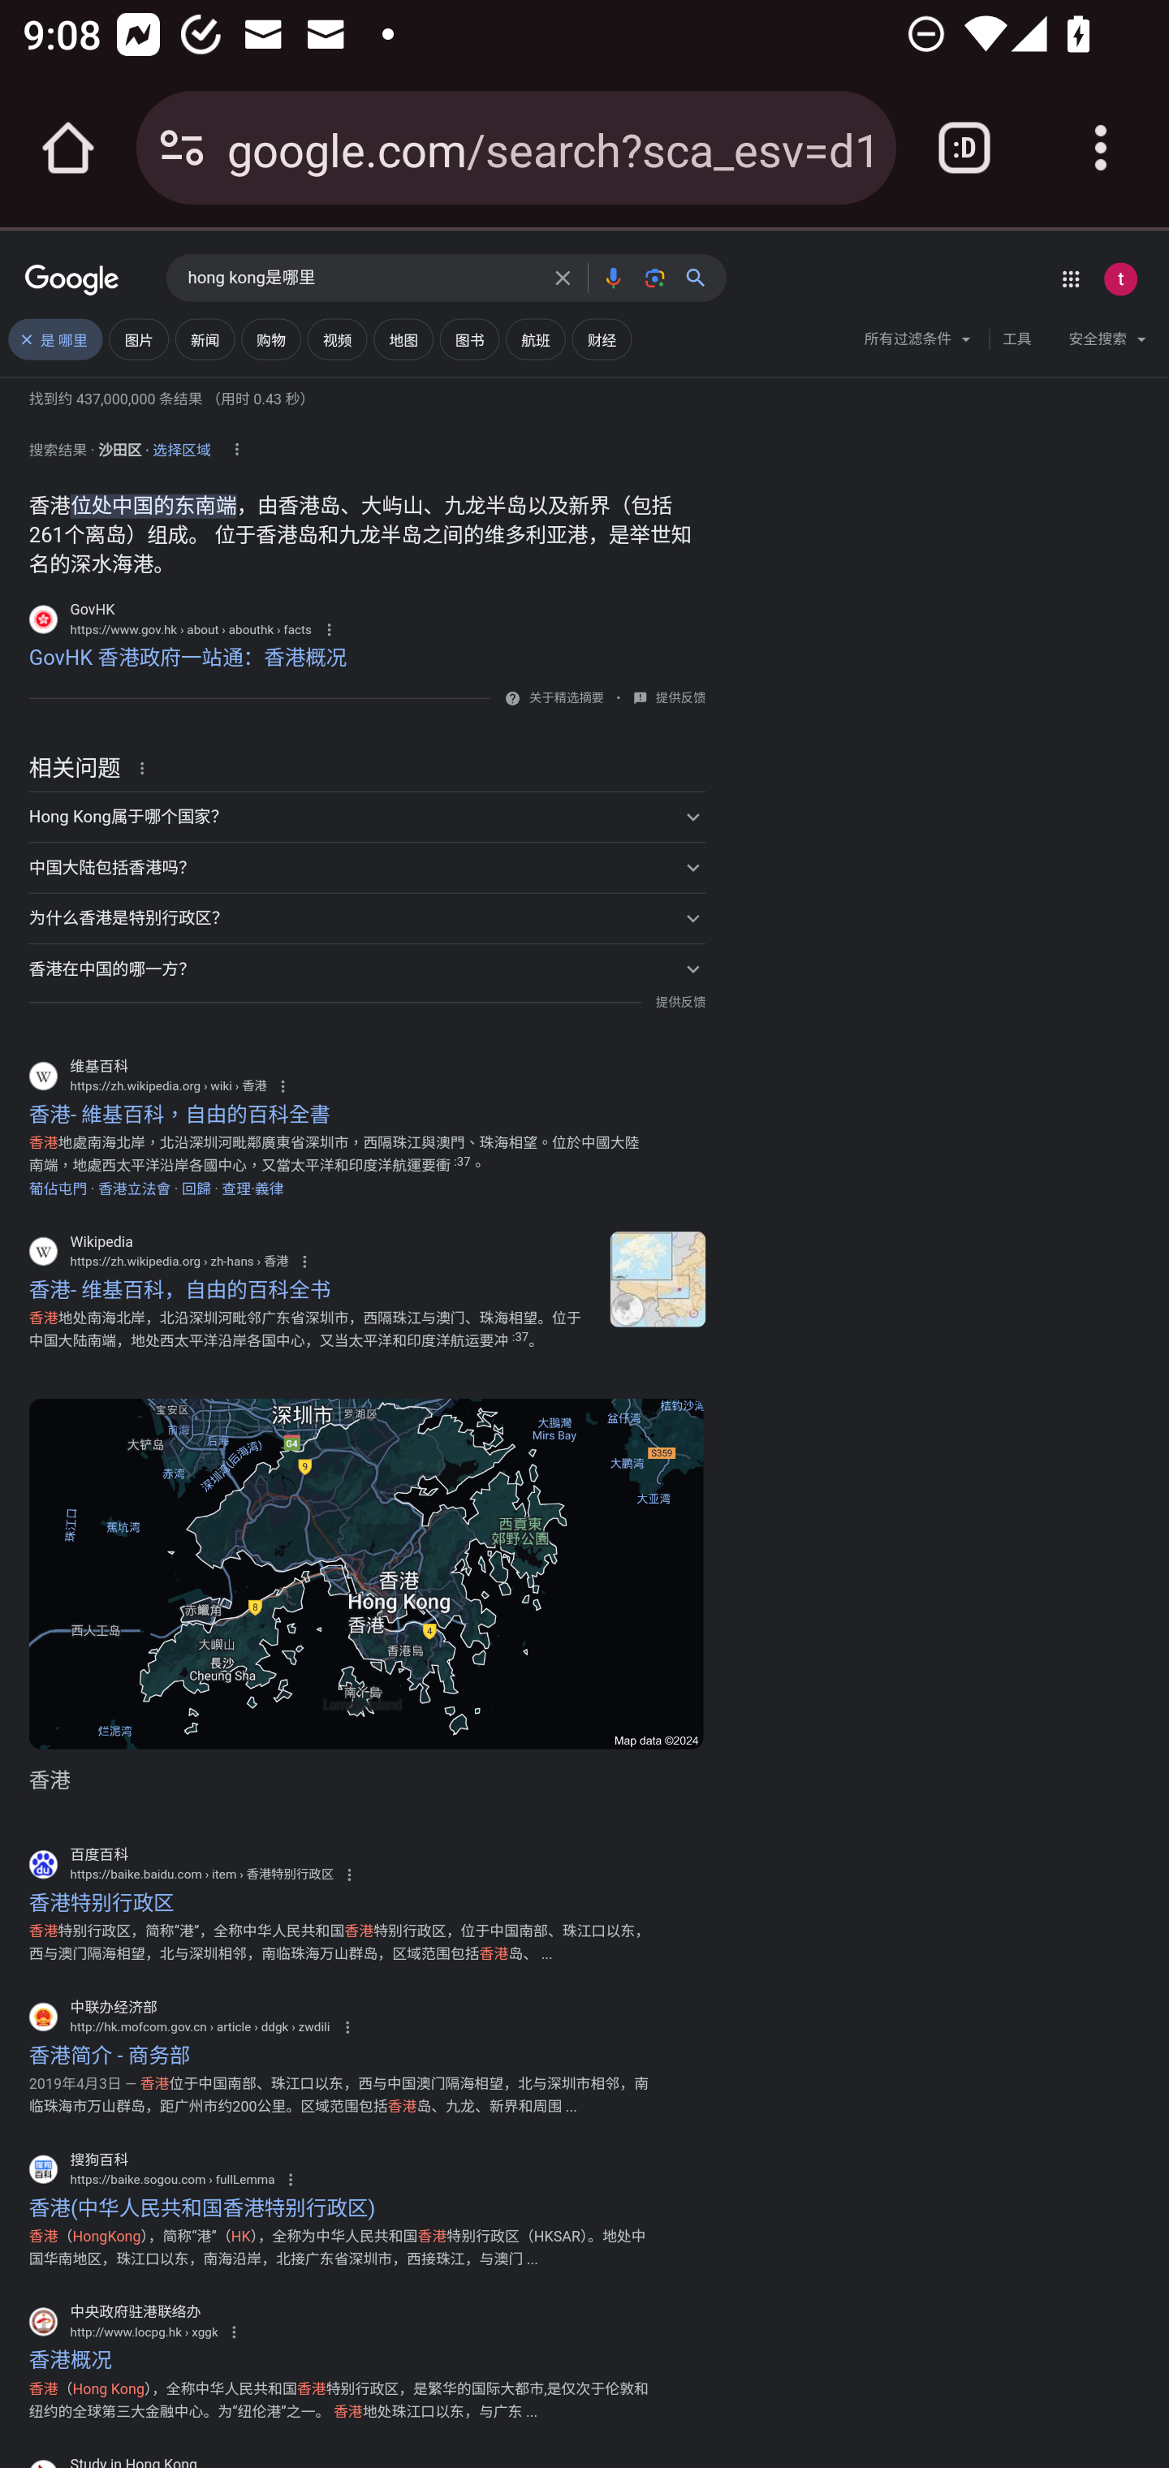  What do you see at coordinates (366, 867) in the screenshot?
I see `中国大陆包括香港吗？` at bounding box center [366, 867].